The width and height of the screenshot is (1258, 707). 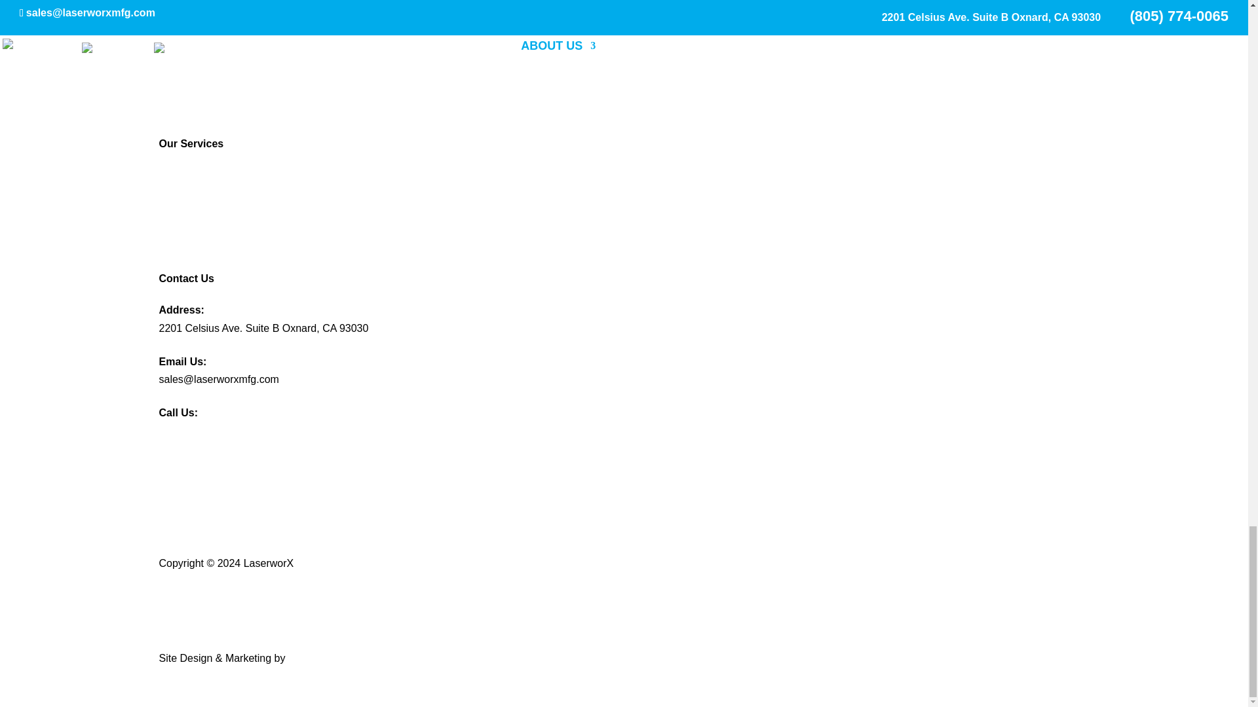 I want to click on Contact Us, so click(x=183, y=113).